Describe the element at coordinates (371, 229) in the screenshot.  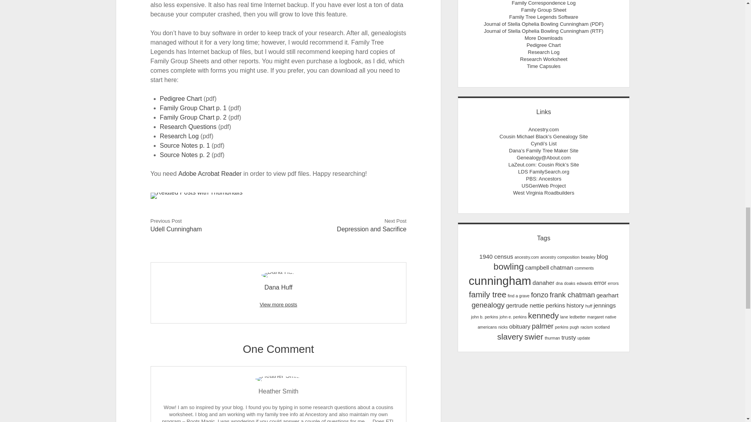
I see `Depression and Sacrifice` at that location.